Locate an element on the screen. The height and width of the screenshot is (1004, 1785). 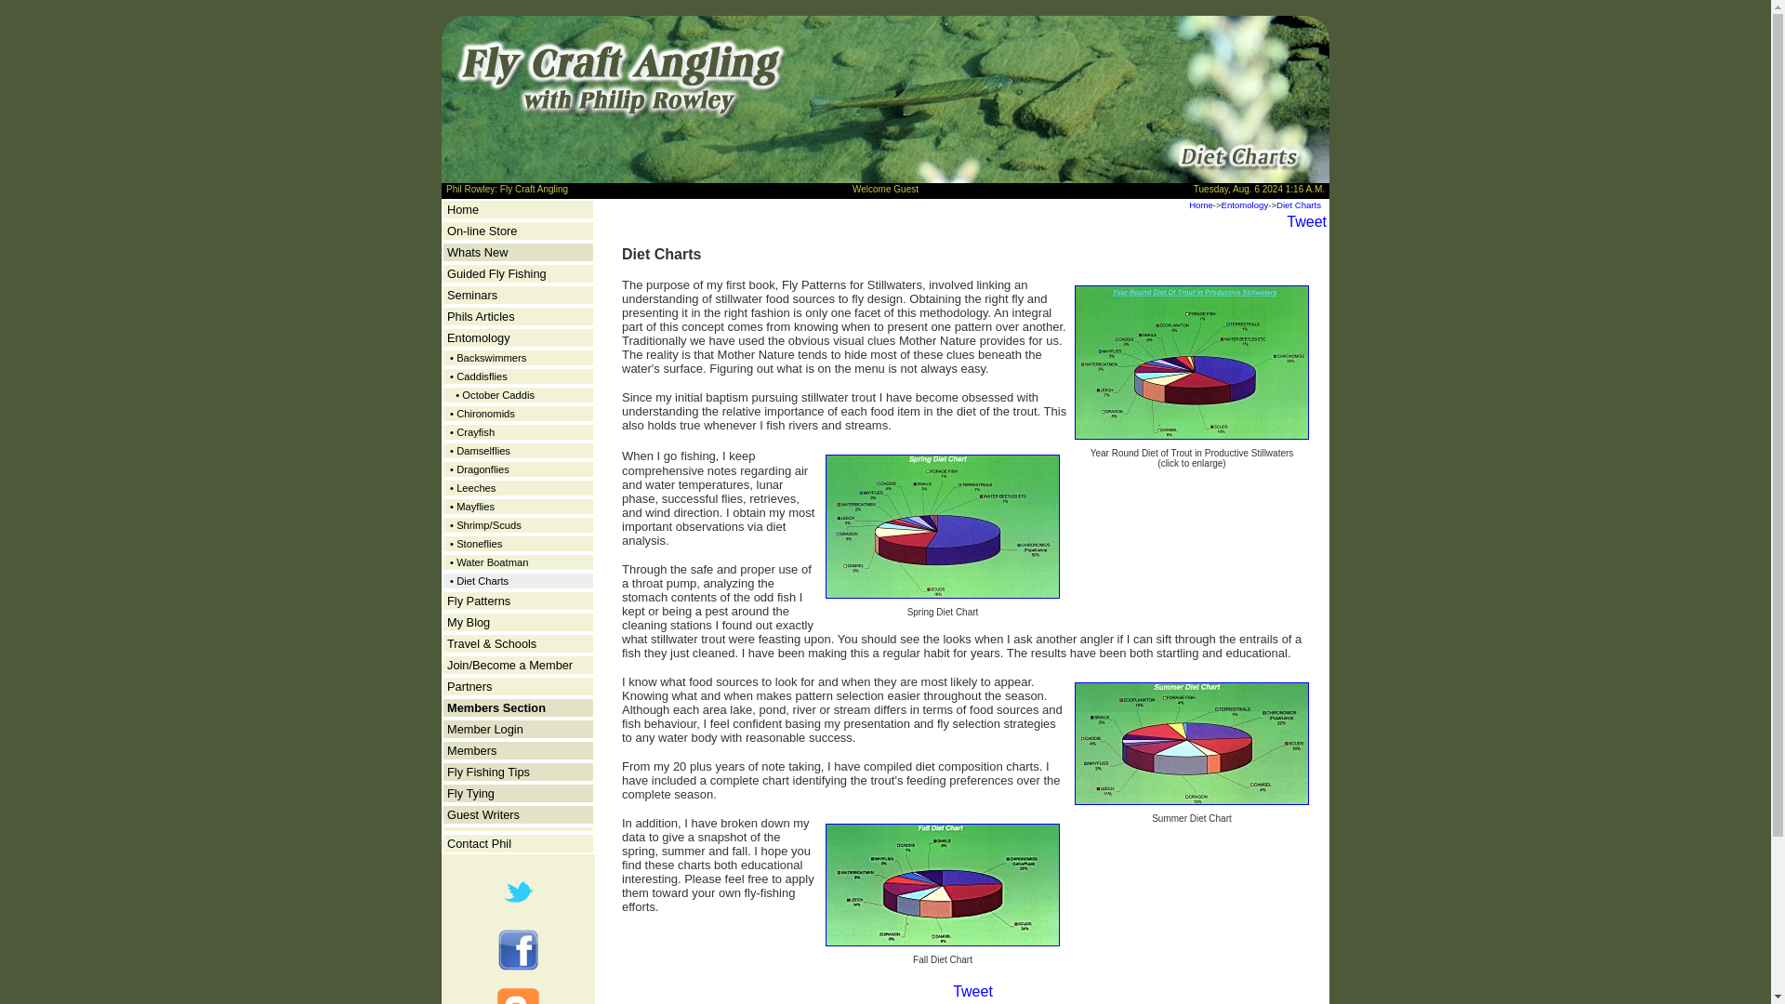
Phils Articles is located at coordinates (482, 316).